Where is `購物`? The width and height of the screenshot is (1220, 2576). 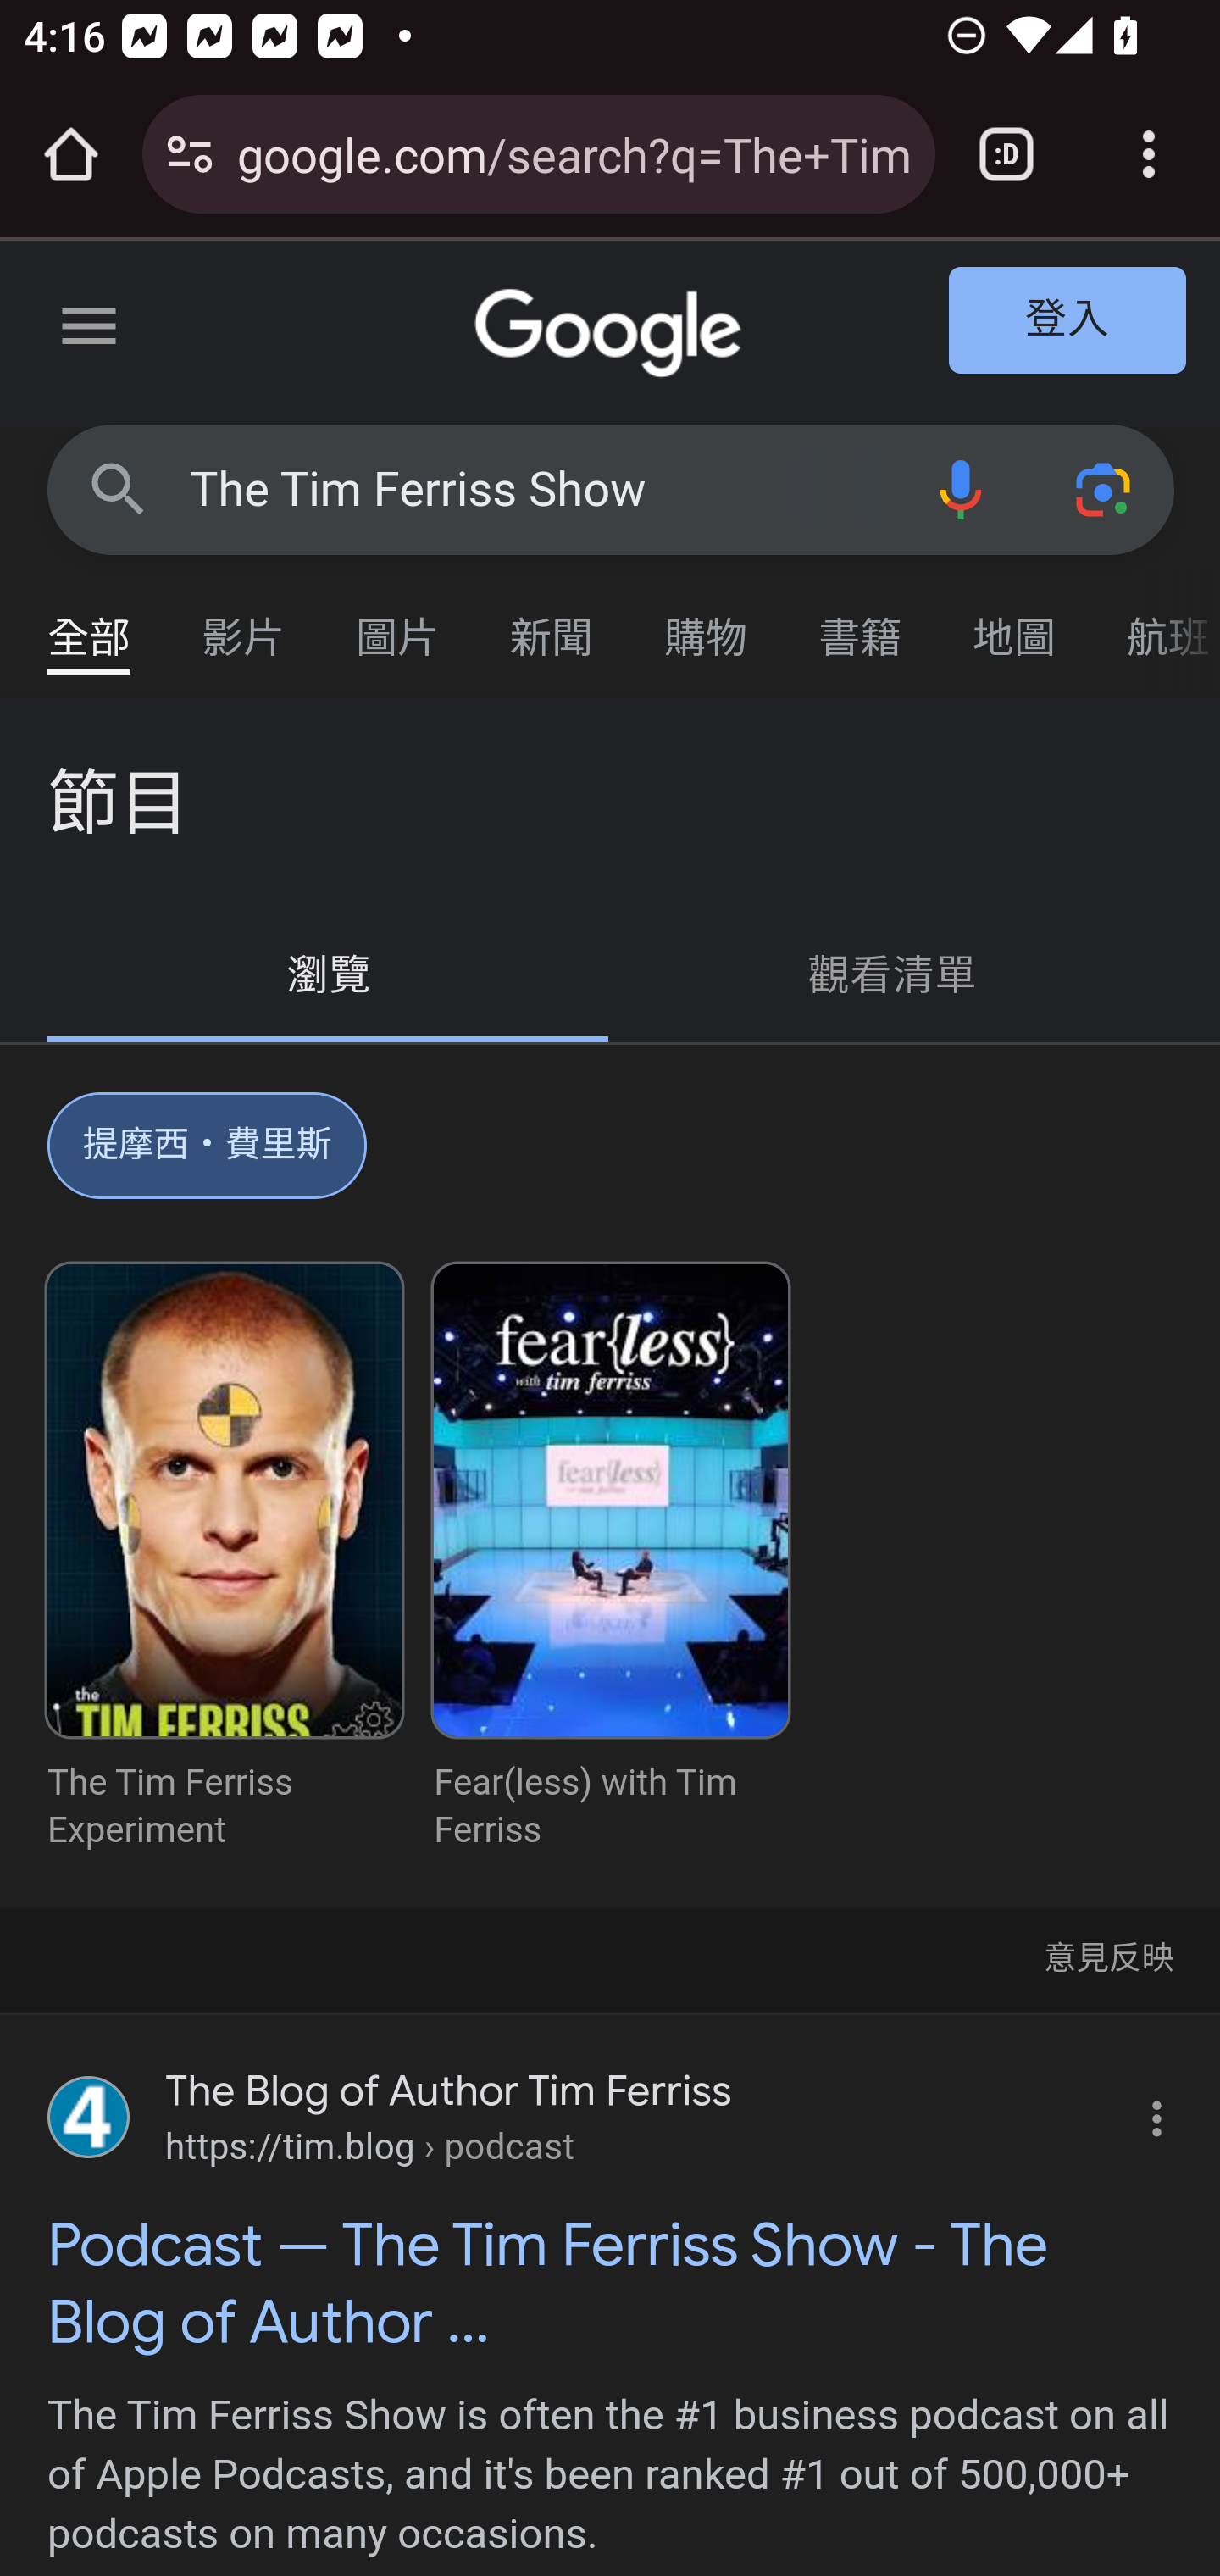 購物 is located at coordinates (707, 622).